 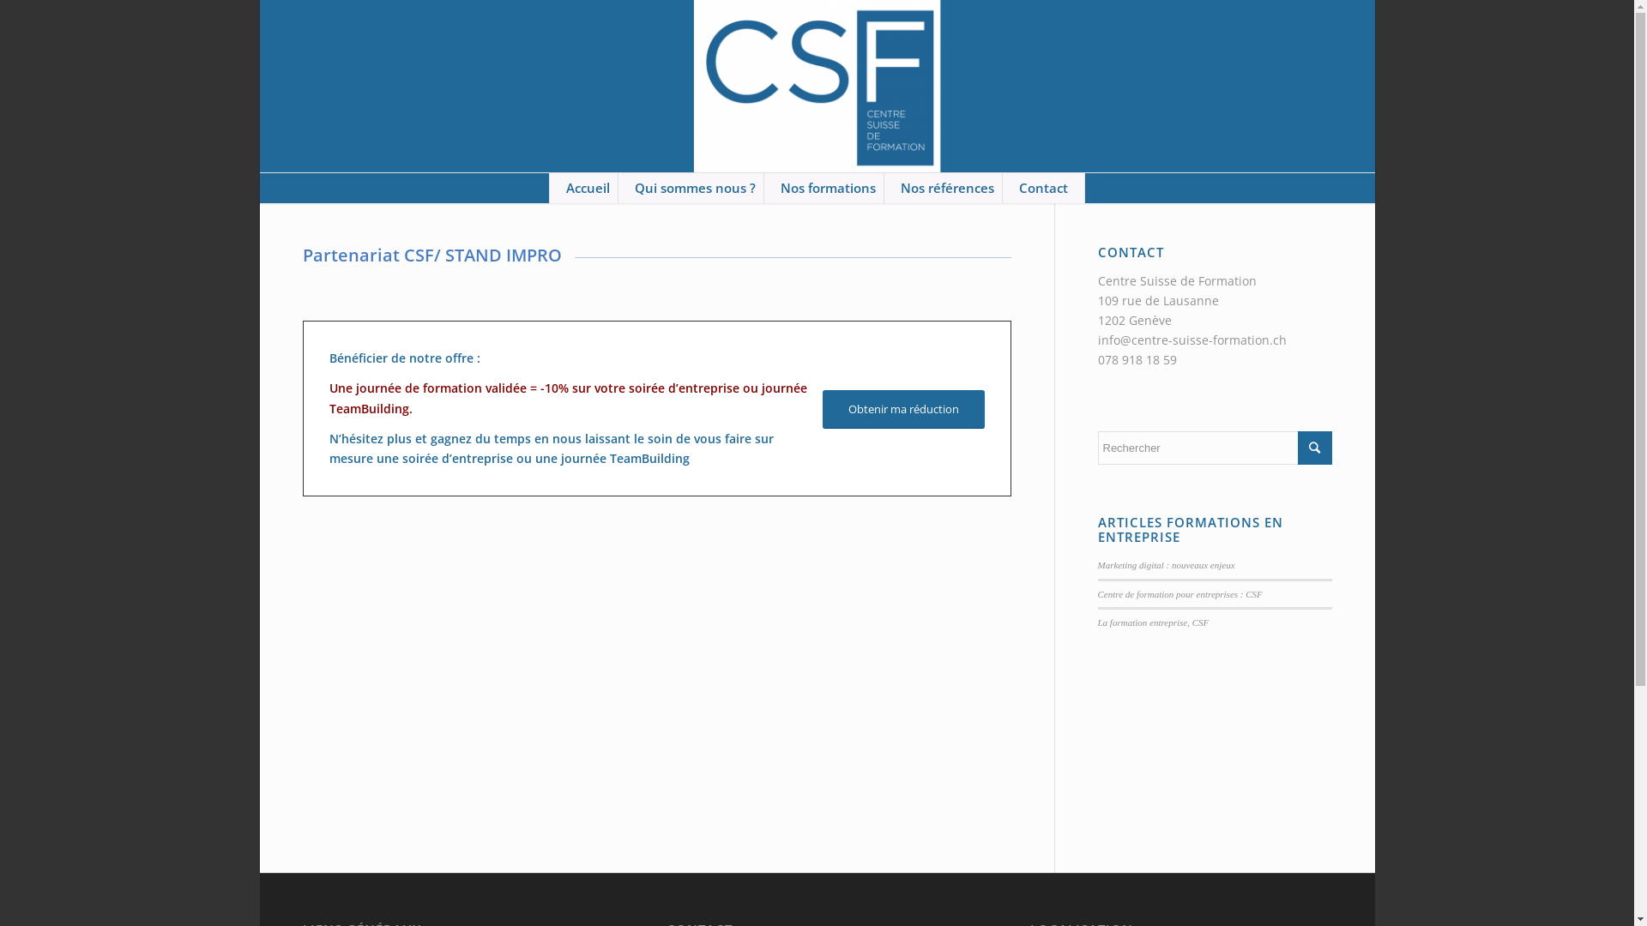 I want to click on Qui sommes nous ?, so click(x=695, y=189).